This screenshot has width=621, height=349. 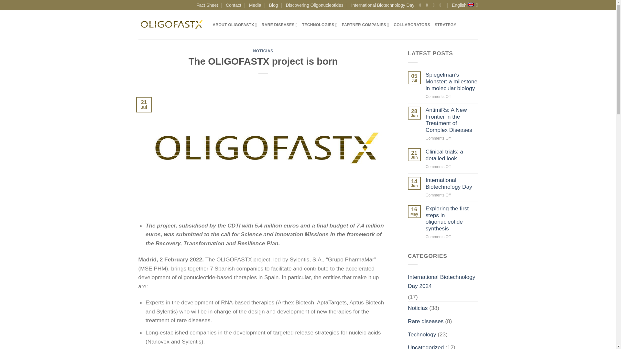 What do you see at coordinates (452, 155) in the screenshot?
I see `Clinical trials: a detailed look` at bounding box center [452, 155].